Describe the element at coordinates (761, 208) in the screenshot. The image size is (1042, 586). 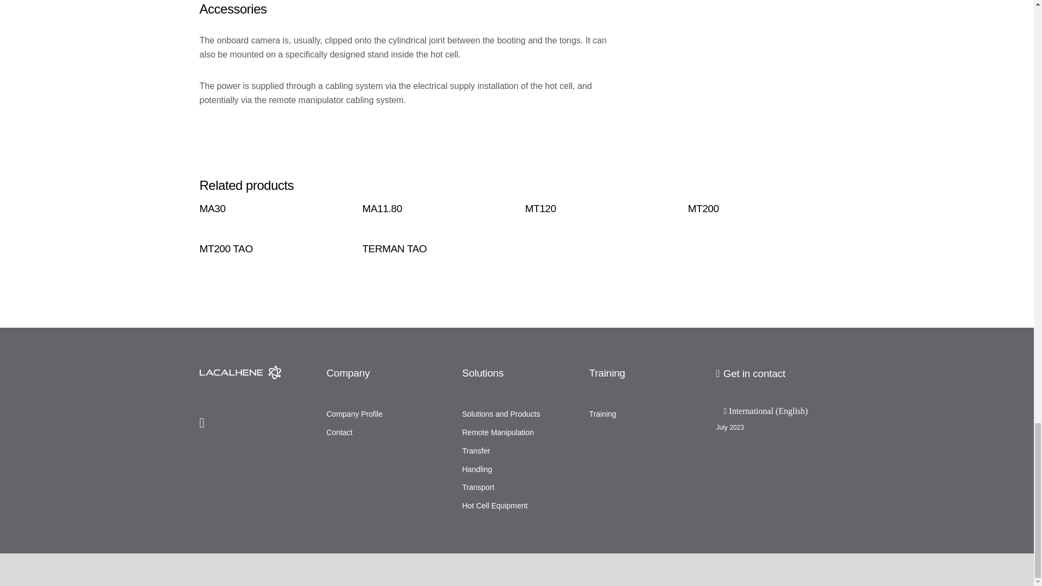
I see `MT200` at that location.